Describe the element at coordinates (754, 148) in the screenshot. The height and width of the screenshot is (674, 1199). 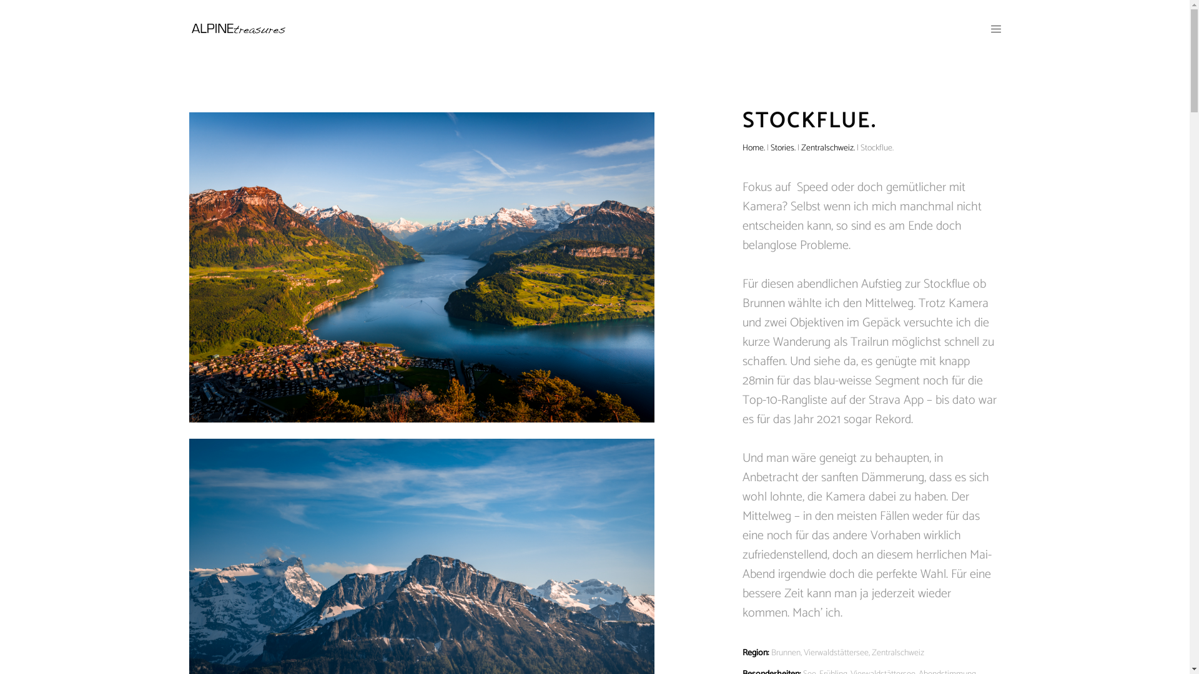
I see `Home.` at that location.